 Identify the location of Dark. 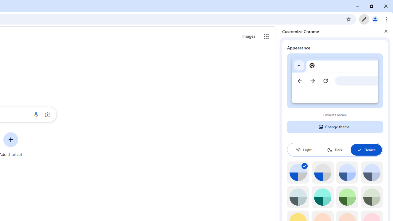
(335, 149).